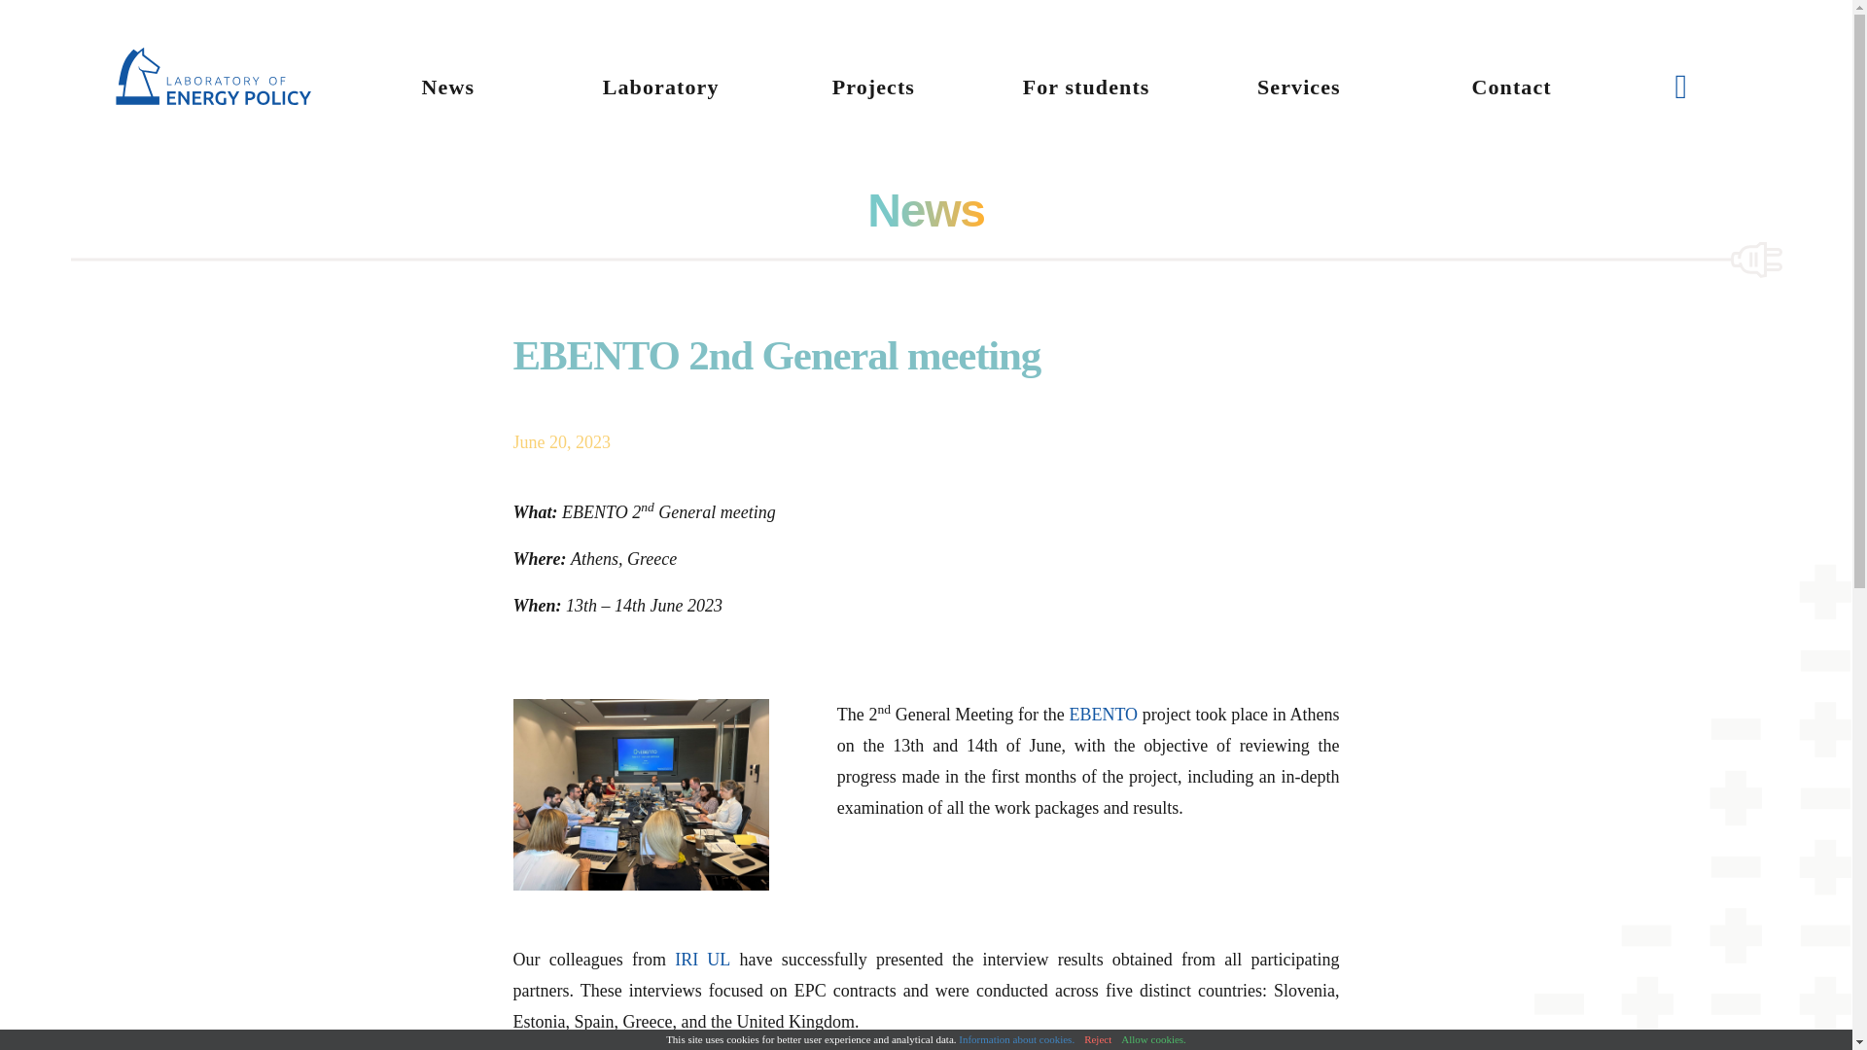 The image size is (1867, 1050). I want to click on EBENTO, so click(1103, 714).